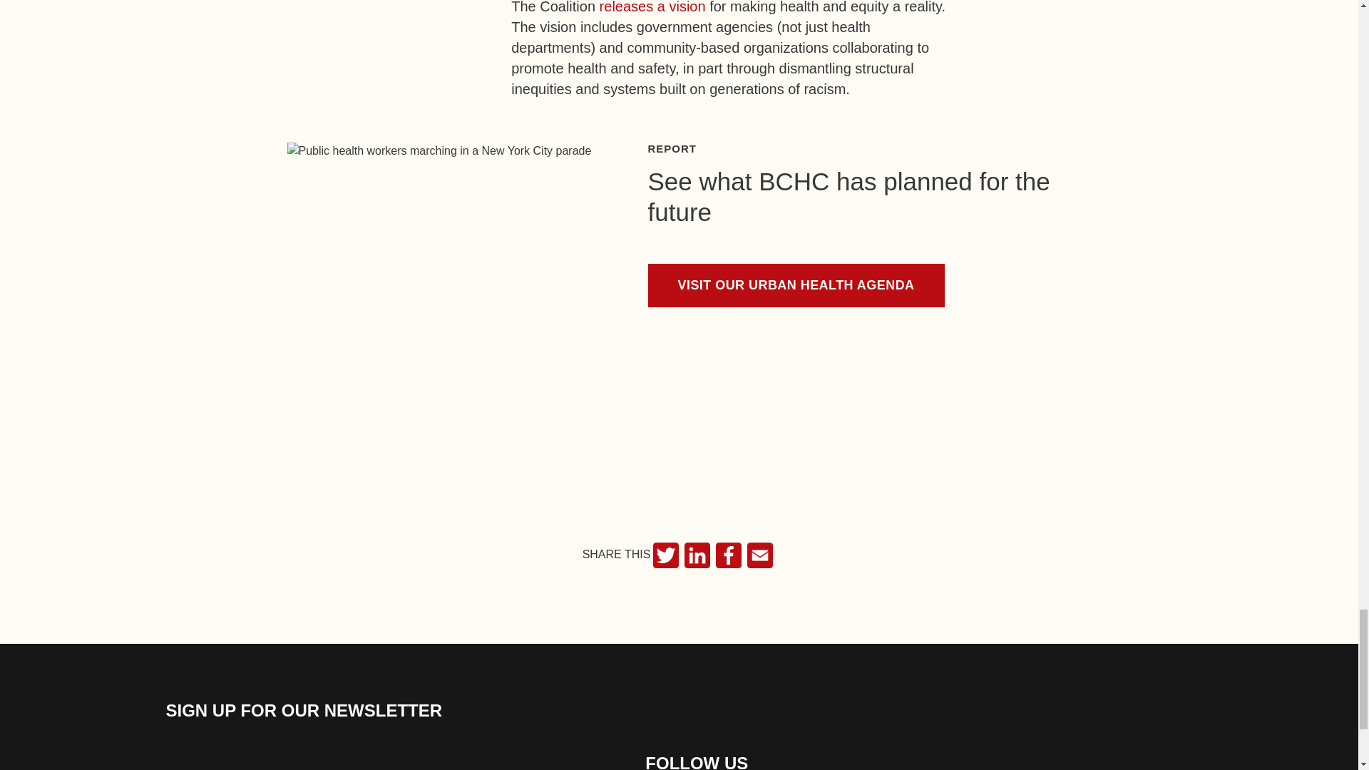 This screenshot has height=770, width=1369. Describe the element at coordinates (729, 555) in the screenshot. I see `Facebook` at that location.